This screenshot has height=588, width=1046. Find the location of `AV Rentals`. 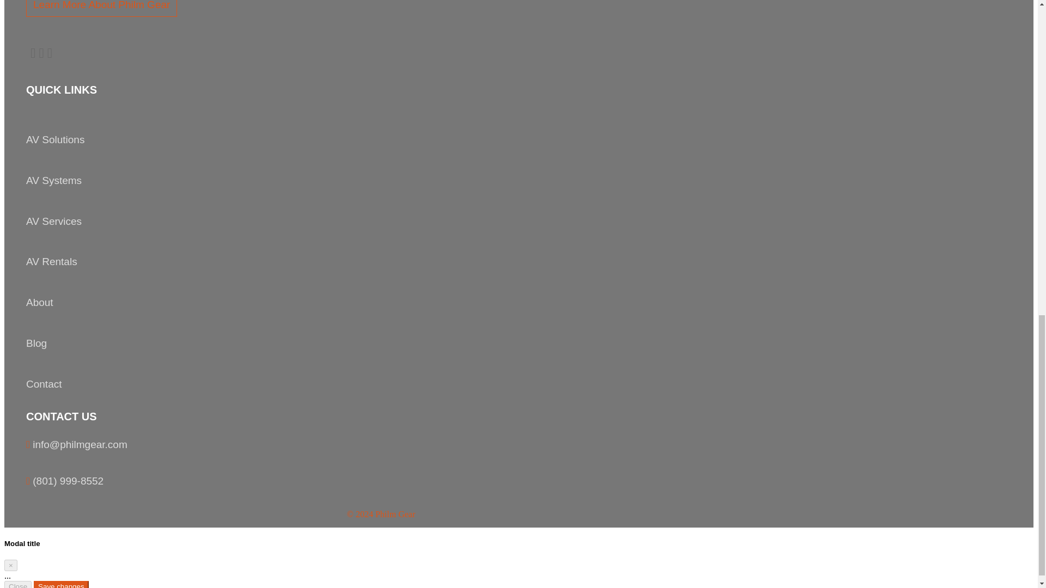

AV Rentals is located at coordinates (52, 261).